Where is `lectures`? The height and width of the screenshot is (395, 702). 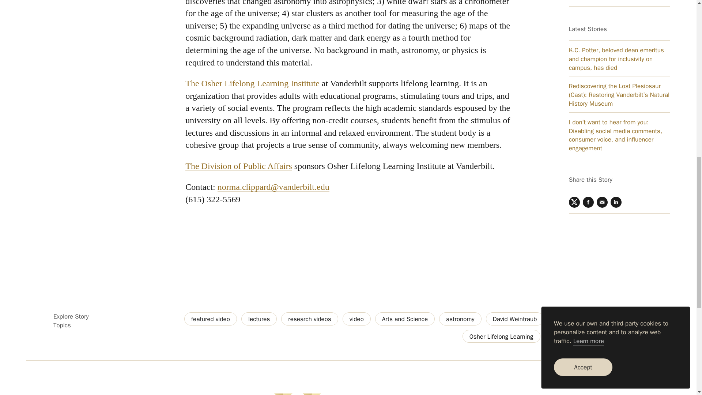 lectures is located at coordinates (259, 319).